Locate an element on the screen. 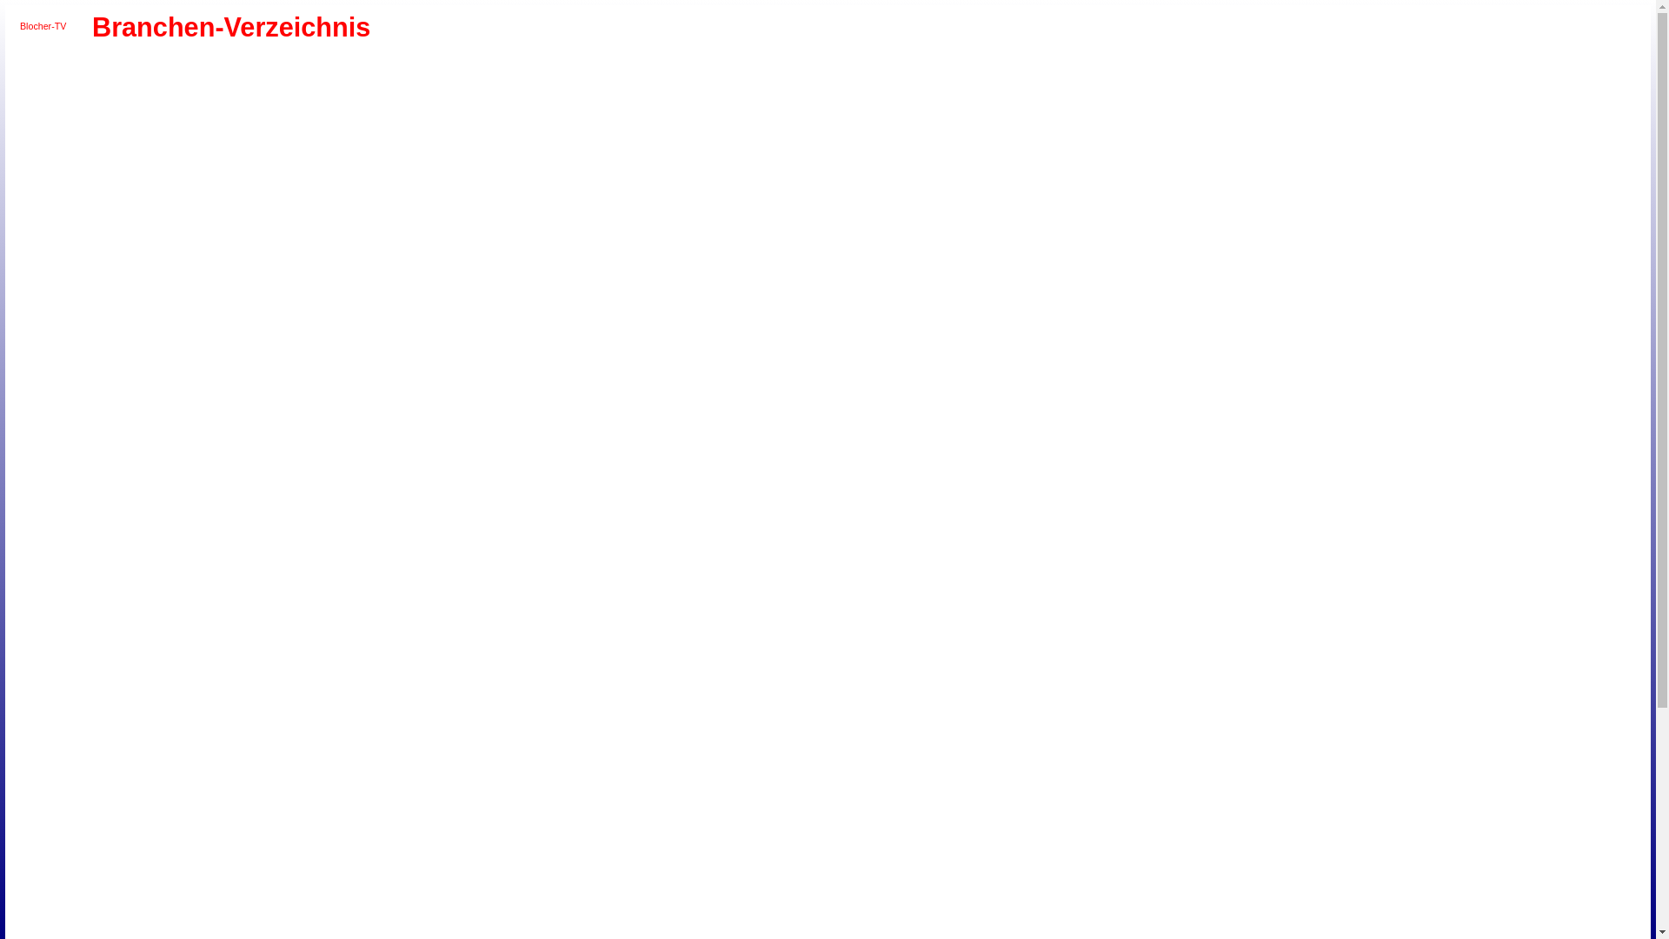 This screenshot has width=1669, height=939. M-Restaurant Bethlehem  Bern Restaurant migros  is located at coordinates (121, 210).